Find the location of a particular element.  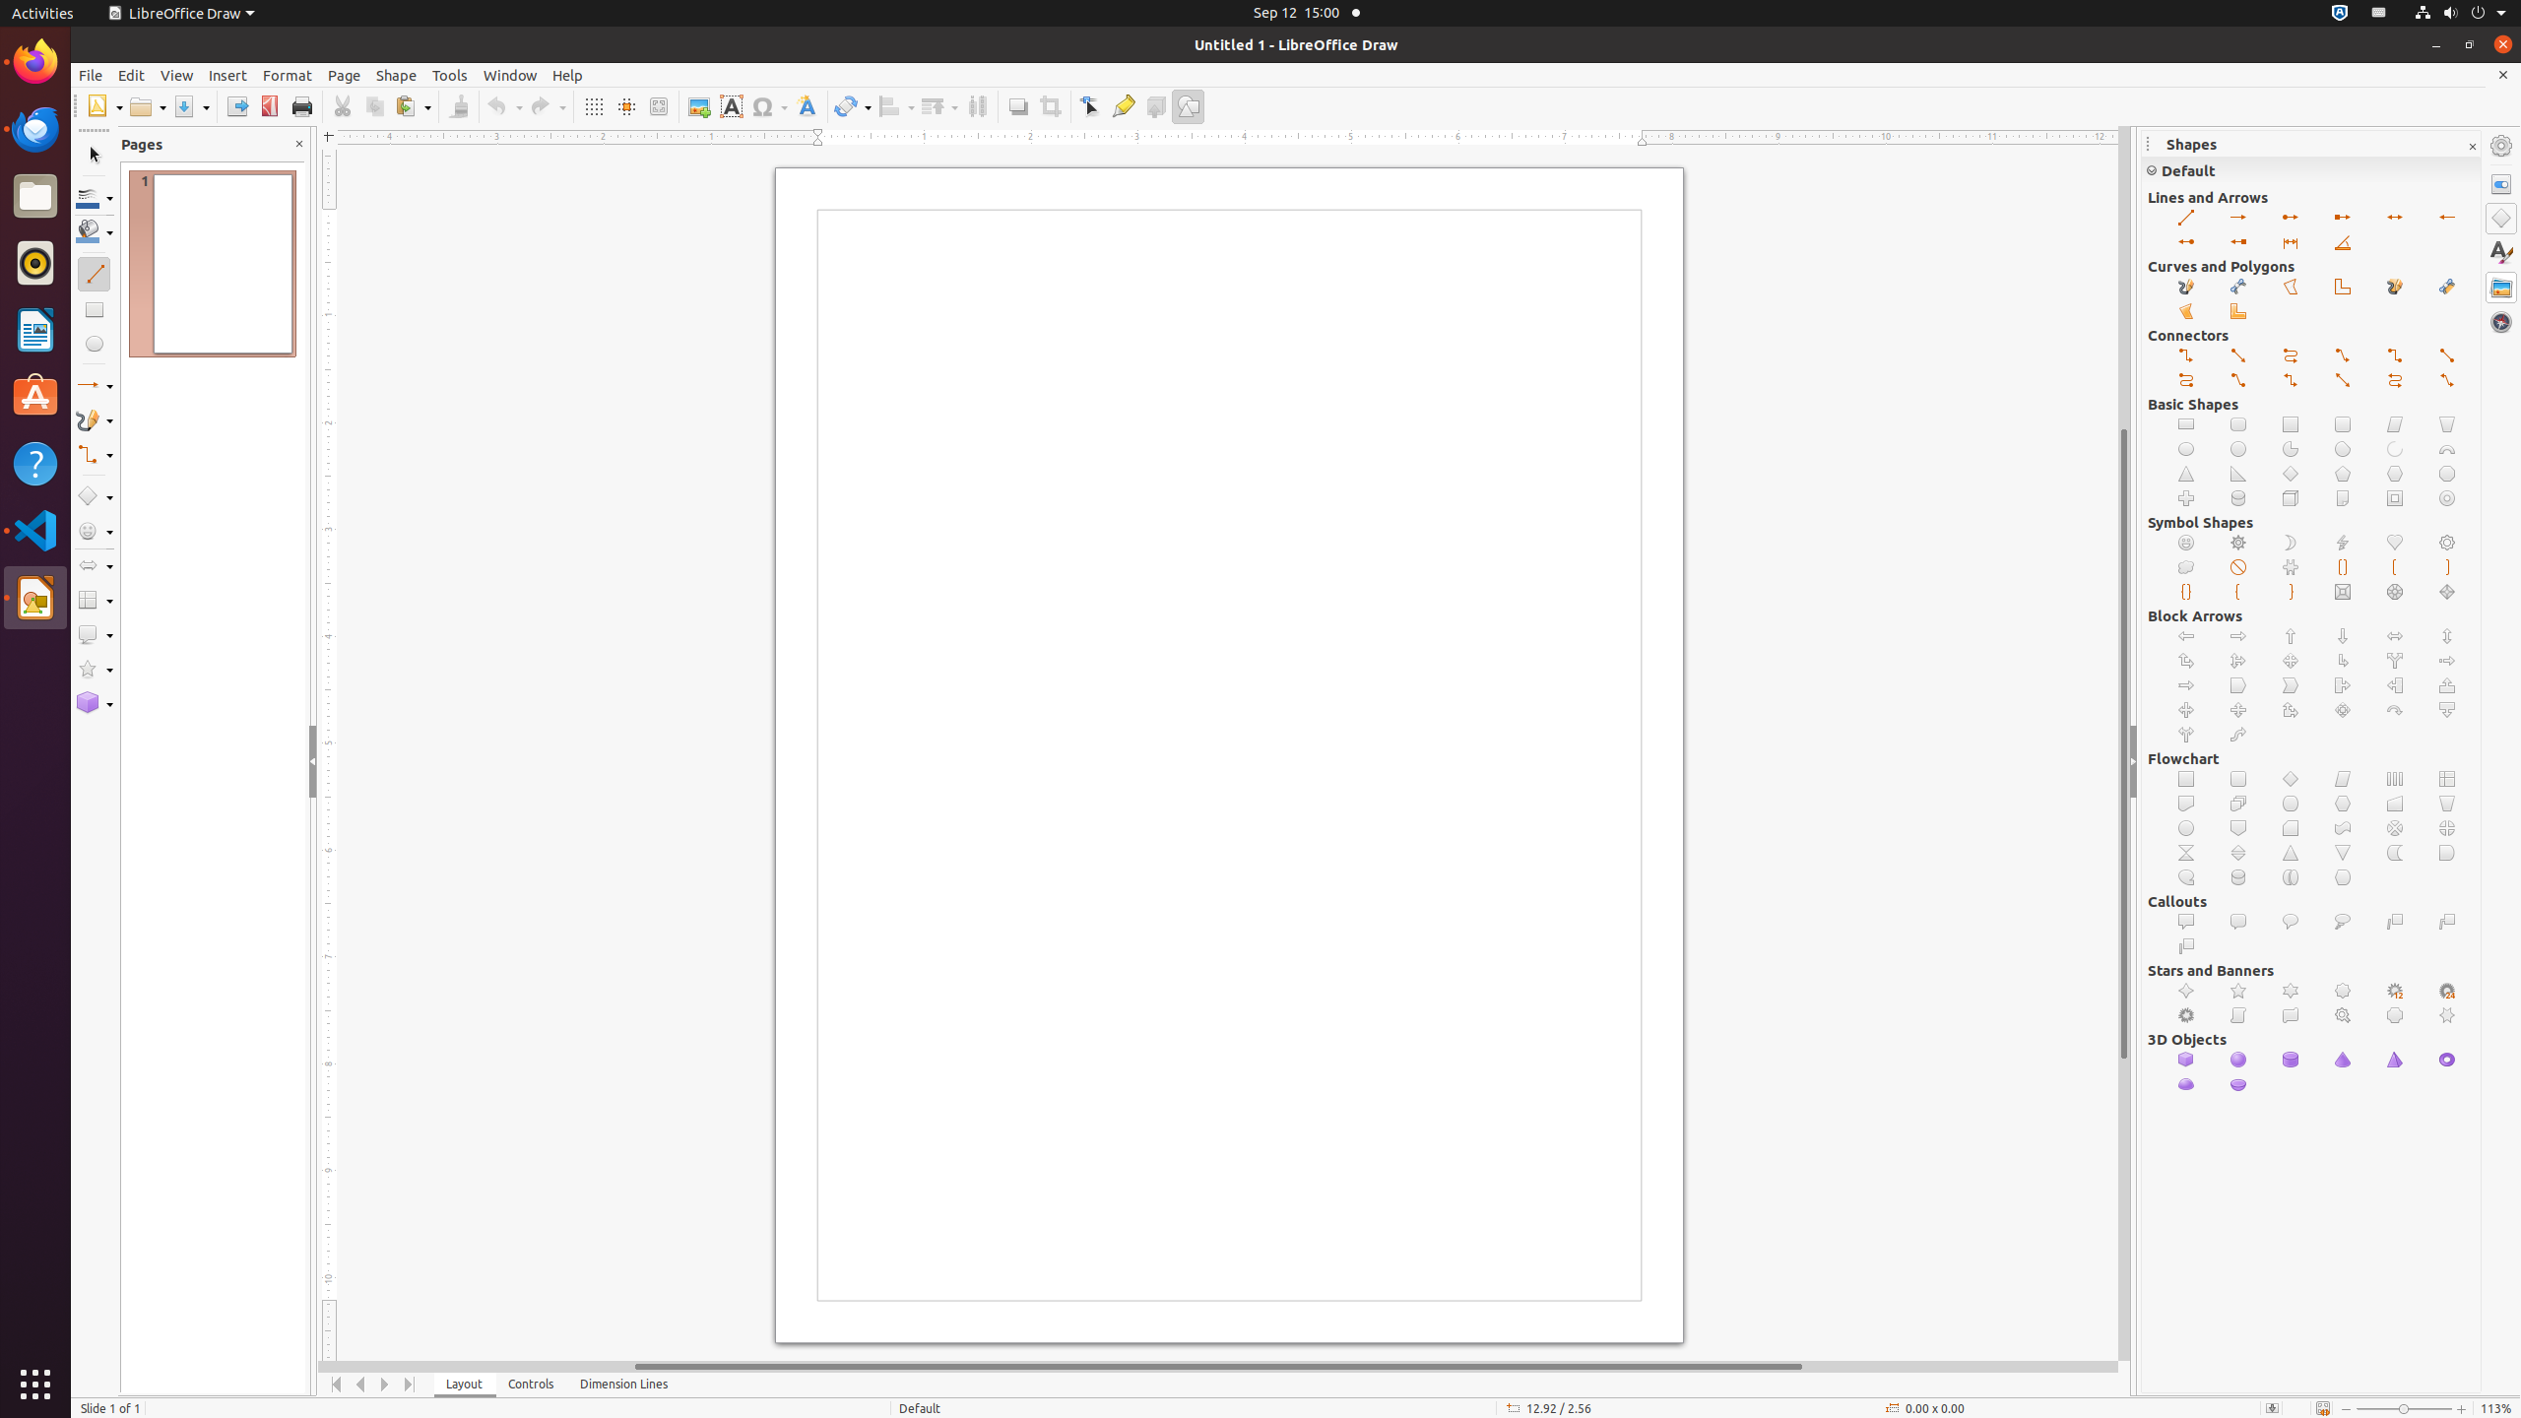

Doorplate is located at coordinates (2395, 1016).